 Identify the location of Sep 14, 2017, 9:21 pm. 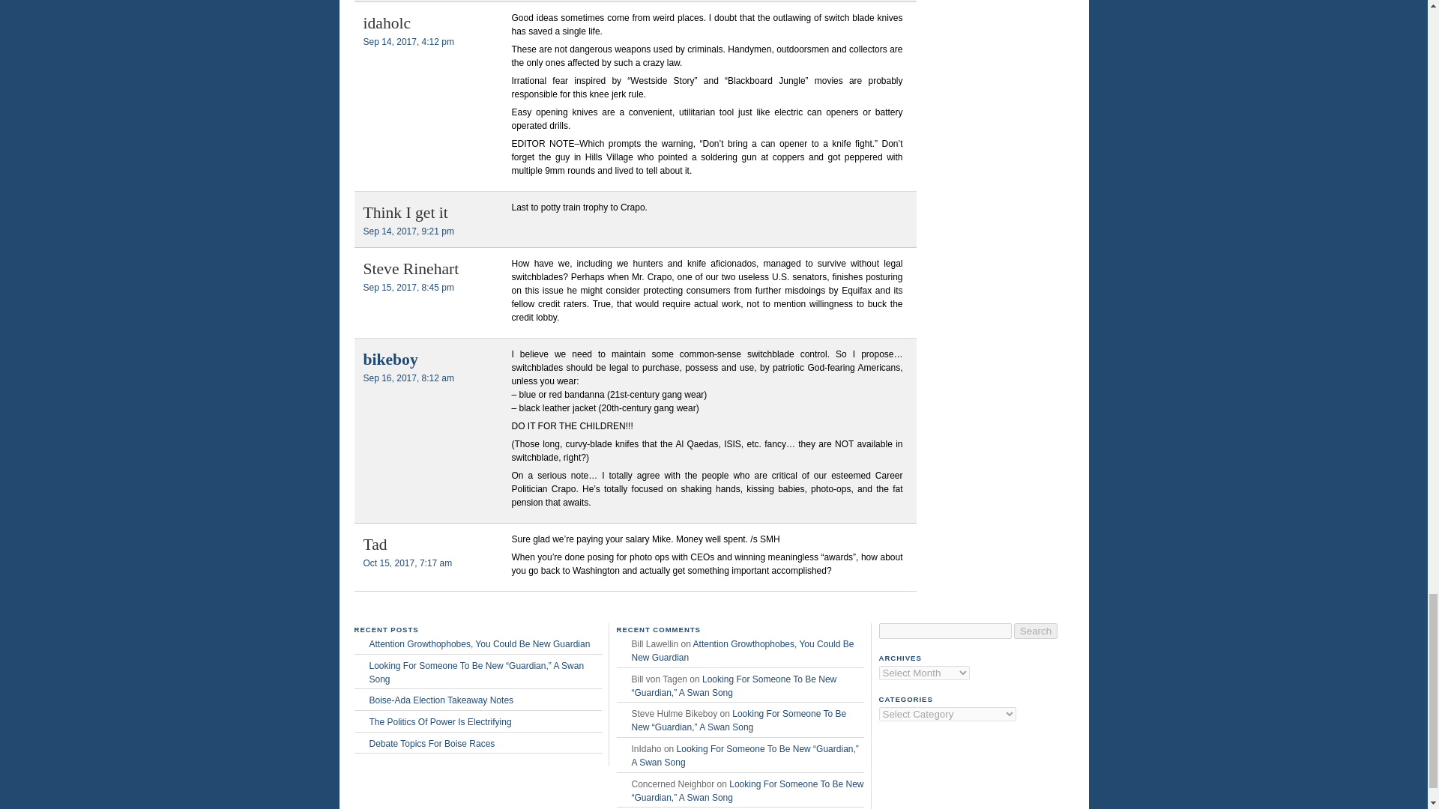
(408, 231).